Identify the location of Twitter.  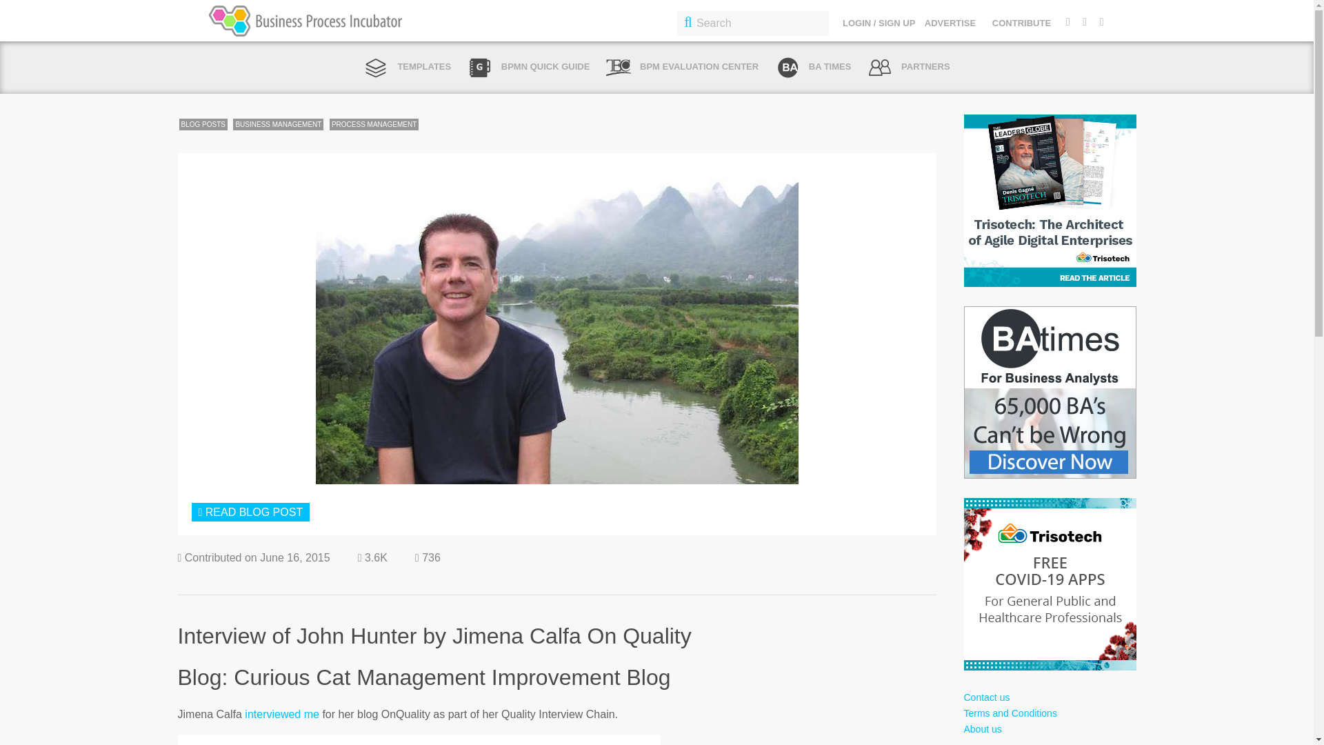
(1067, 21).